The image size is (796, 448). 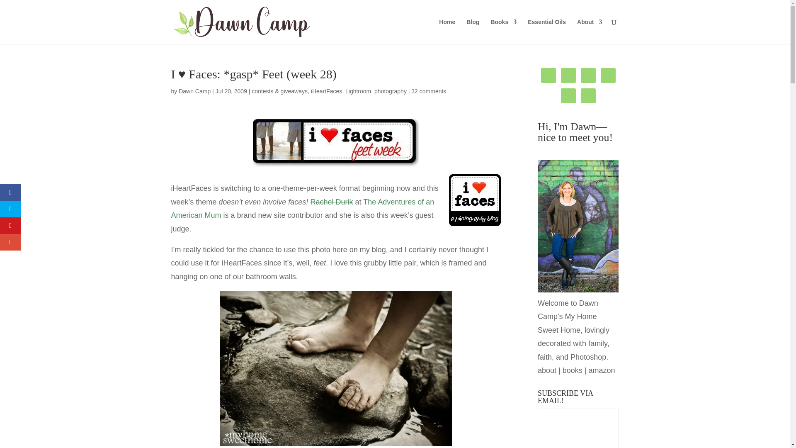 What do you see at coordinates (194, 91) in the screenshot?
I see `Posts by Dawn Camp` at bounding box center [194, 91].